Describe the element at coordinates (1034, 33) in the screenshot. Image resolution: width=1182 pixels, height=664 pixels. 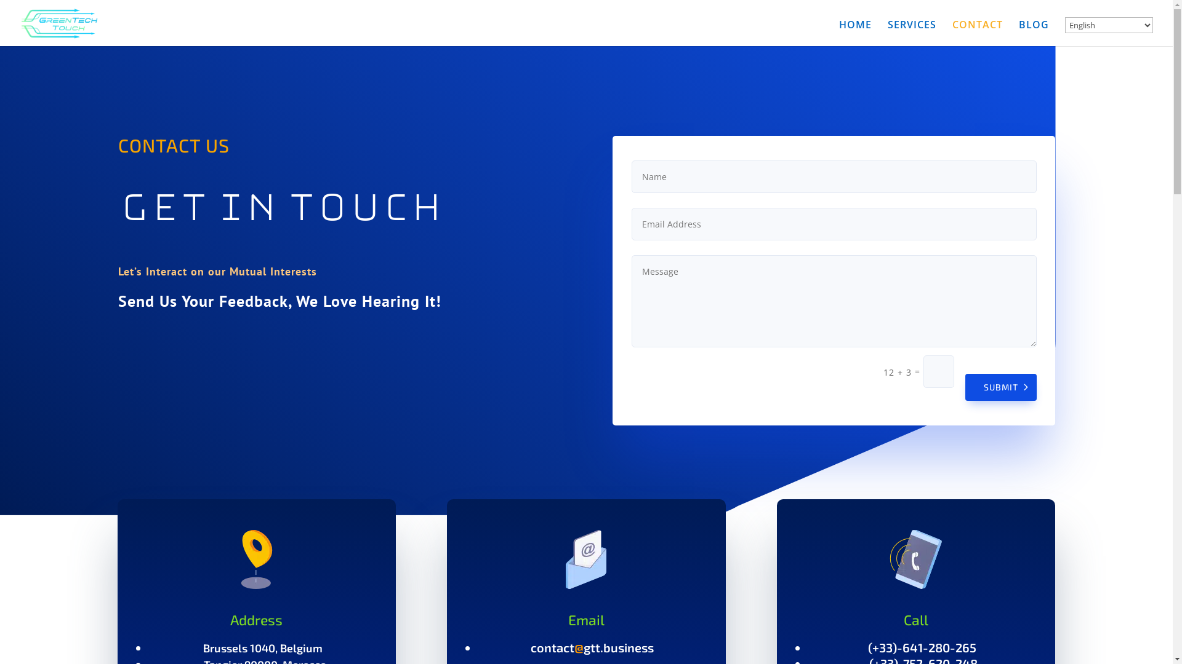
I see `BLOG` at that location.